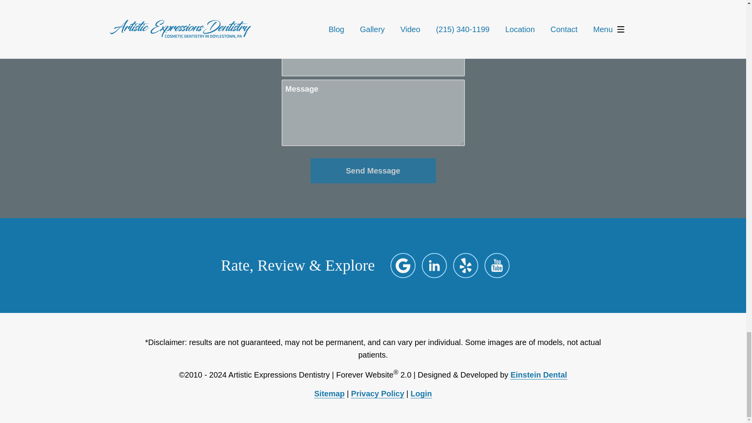  I want to click on Google, so click(403, 265).